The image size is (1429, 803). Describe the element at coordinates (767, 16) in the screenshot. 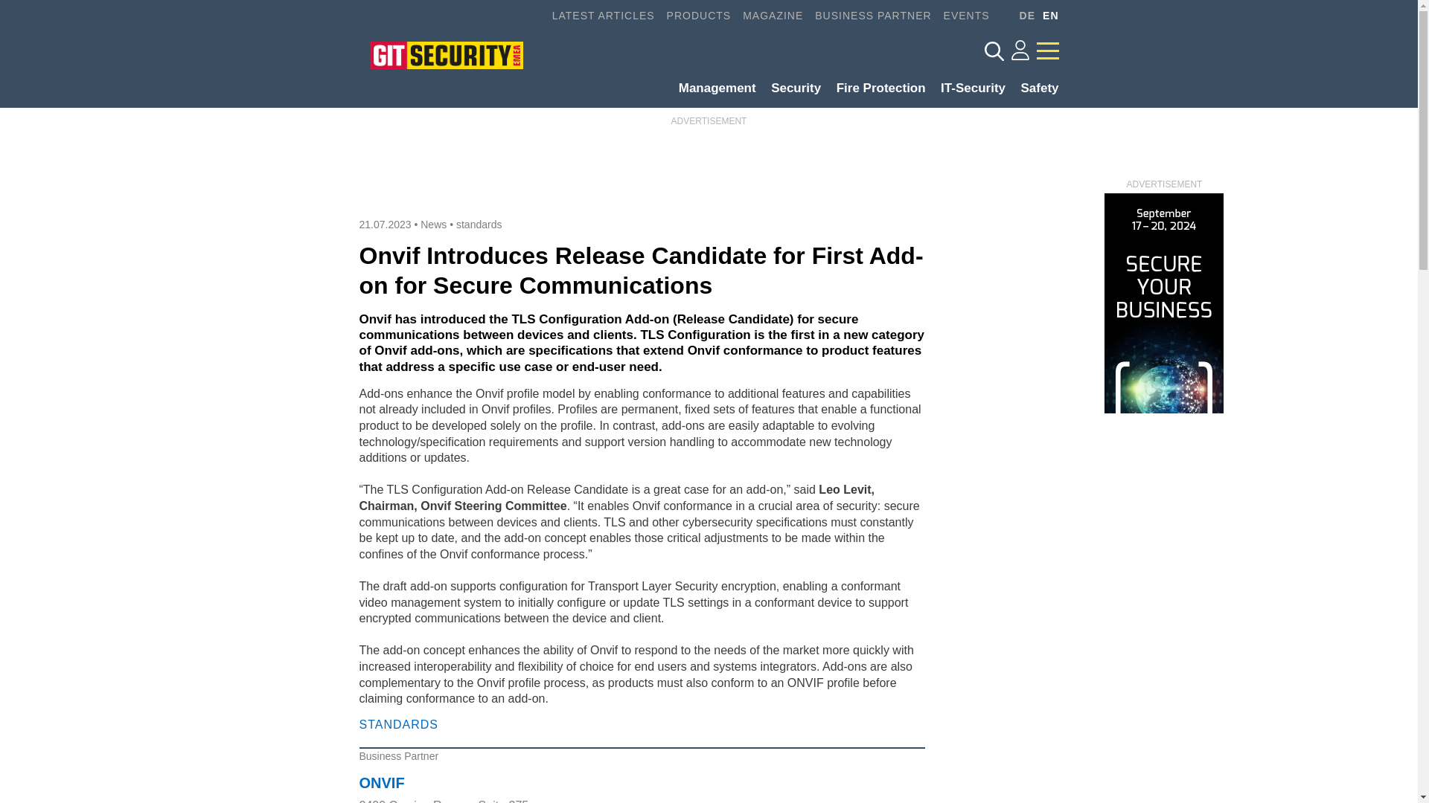

I see `MAGAZINE` at that location.